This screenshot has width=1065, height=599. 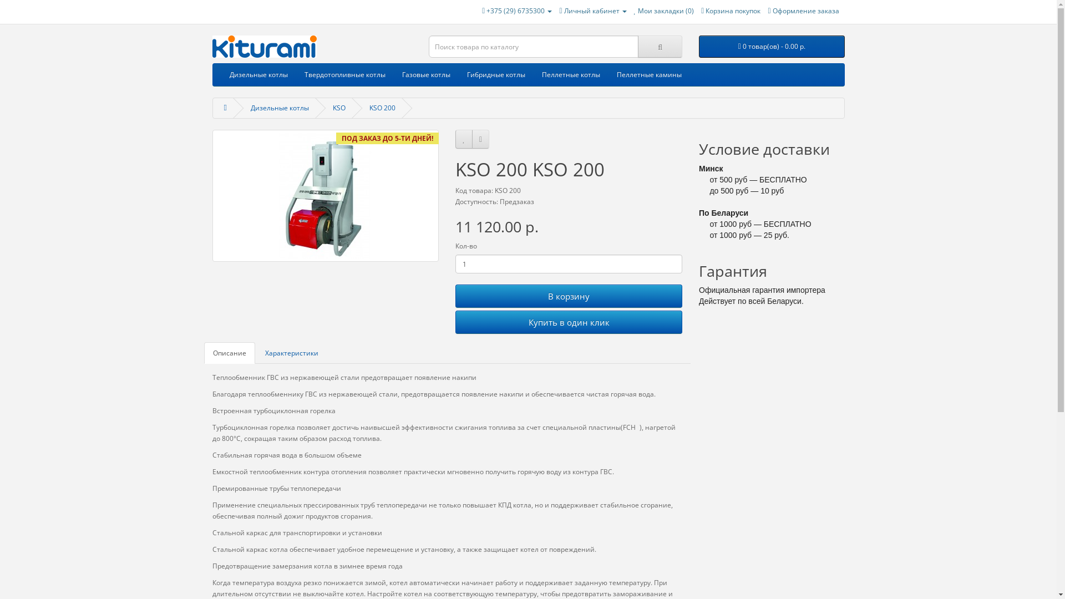 What do you see at coordinates (517, 11) in the screenshot?
I see `+375 (29) 6735300` at bounding box center [517, 11].